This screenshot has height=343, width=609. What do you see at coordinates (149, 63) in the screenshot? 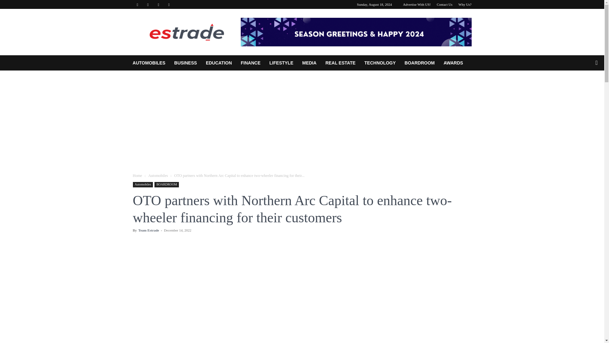
I see `AUTOMOBILES` at bounding box center [149, 63].